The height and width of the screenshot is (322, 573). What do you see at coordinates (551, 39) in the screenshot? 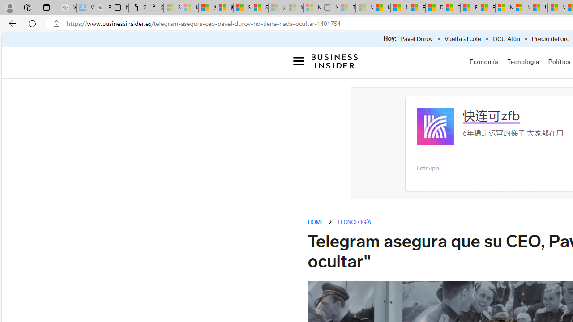
I see `Precio del oro` at bounding box center [551, 39].